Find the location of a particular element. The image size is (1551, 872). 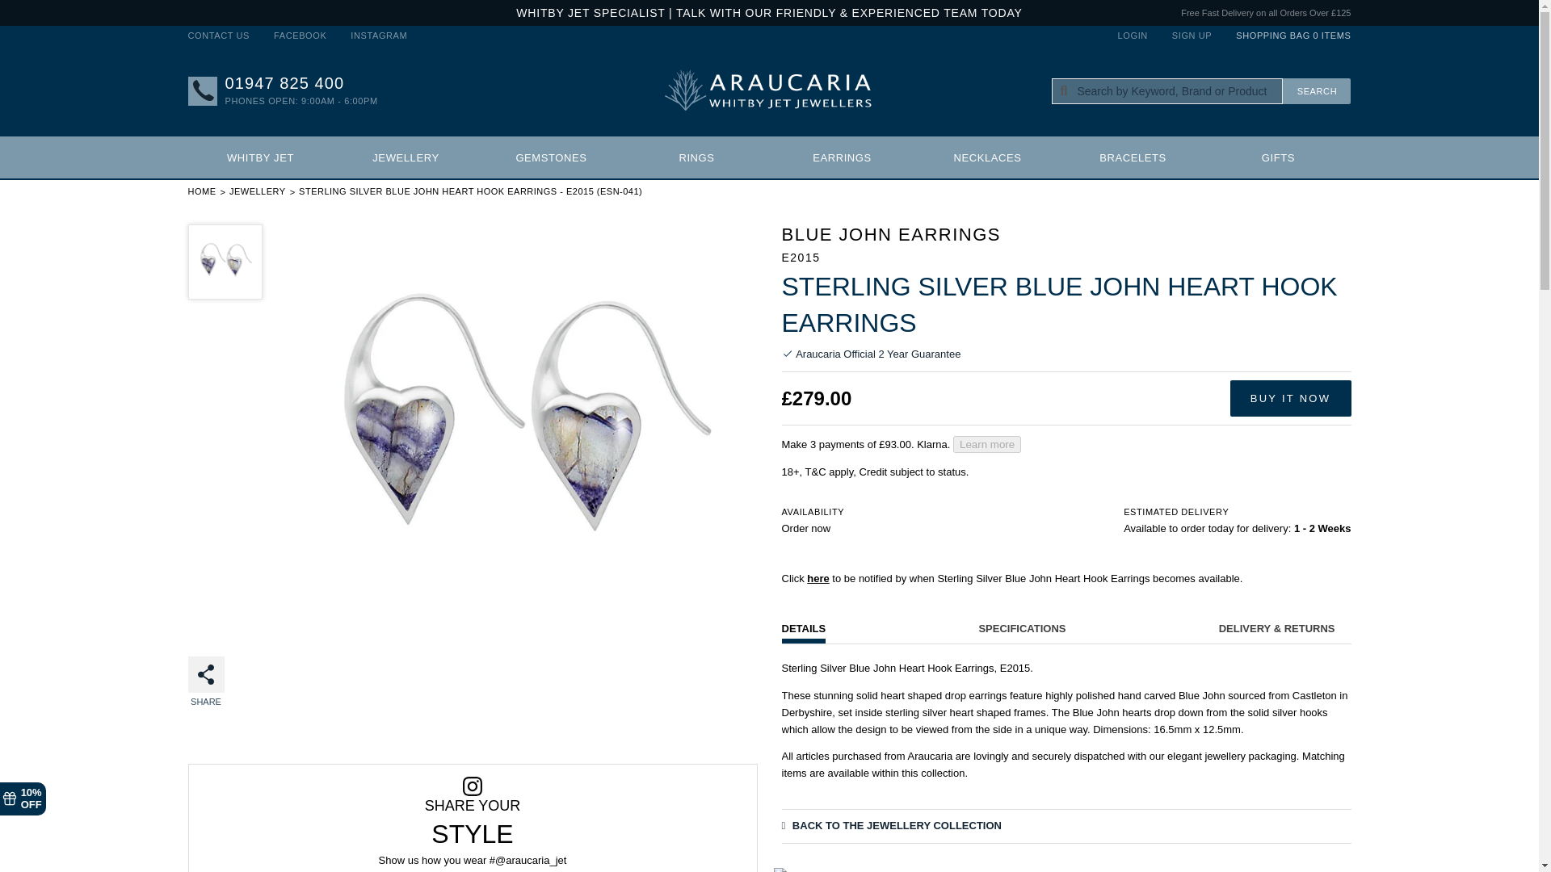

CONTACT US is located at coordinates (225, 36).